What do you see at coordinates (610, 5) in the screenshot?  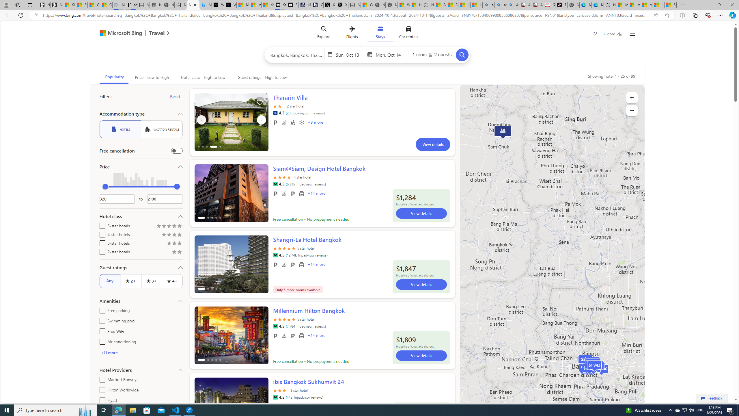 I see `New tab` at bounding box center [610, 5].